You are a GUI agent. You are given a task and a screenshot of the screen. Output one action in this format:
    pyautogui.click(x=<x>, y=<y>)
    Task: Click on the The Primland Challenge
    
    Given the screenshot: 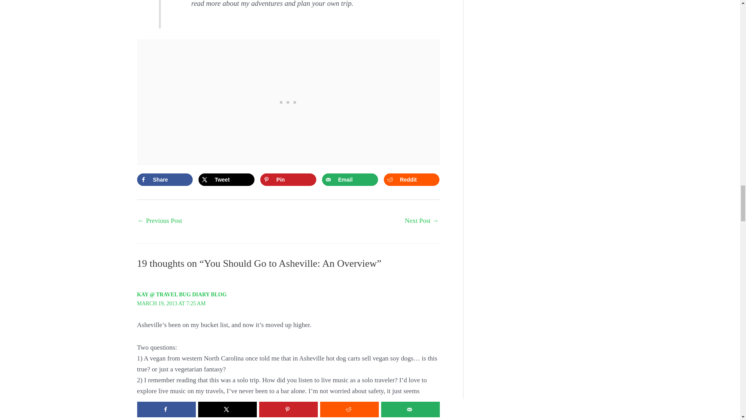 What is the action you would take?
    pyautogui.click(x=159, y=221)
    